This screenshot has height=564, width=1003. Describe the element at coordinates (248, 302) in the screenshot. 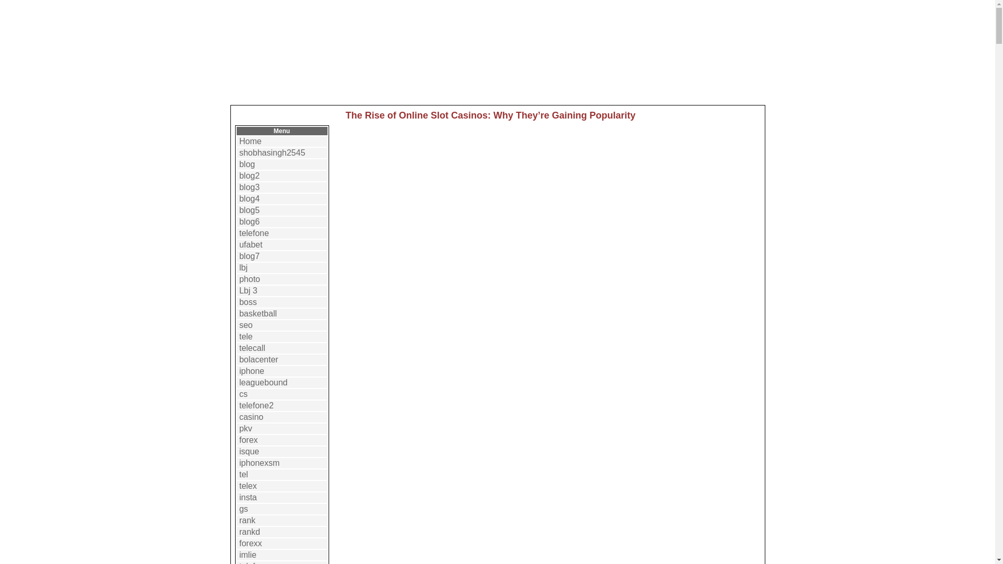

I see `boss` at that location.